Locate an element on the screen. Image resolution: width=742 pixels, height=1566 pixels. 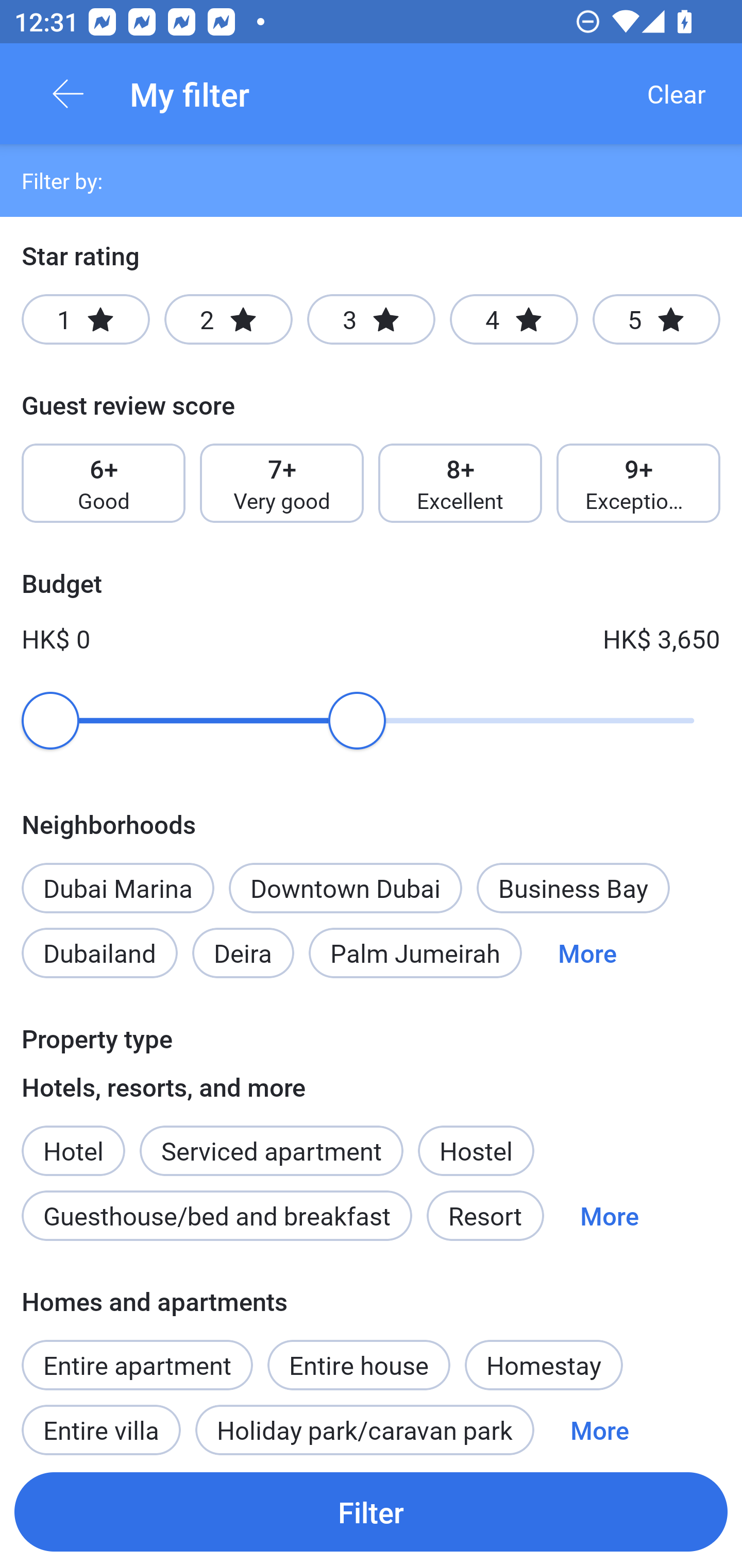
Holiday park/caravan park is located at coordinates (364, 1423).